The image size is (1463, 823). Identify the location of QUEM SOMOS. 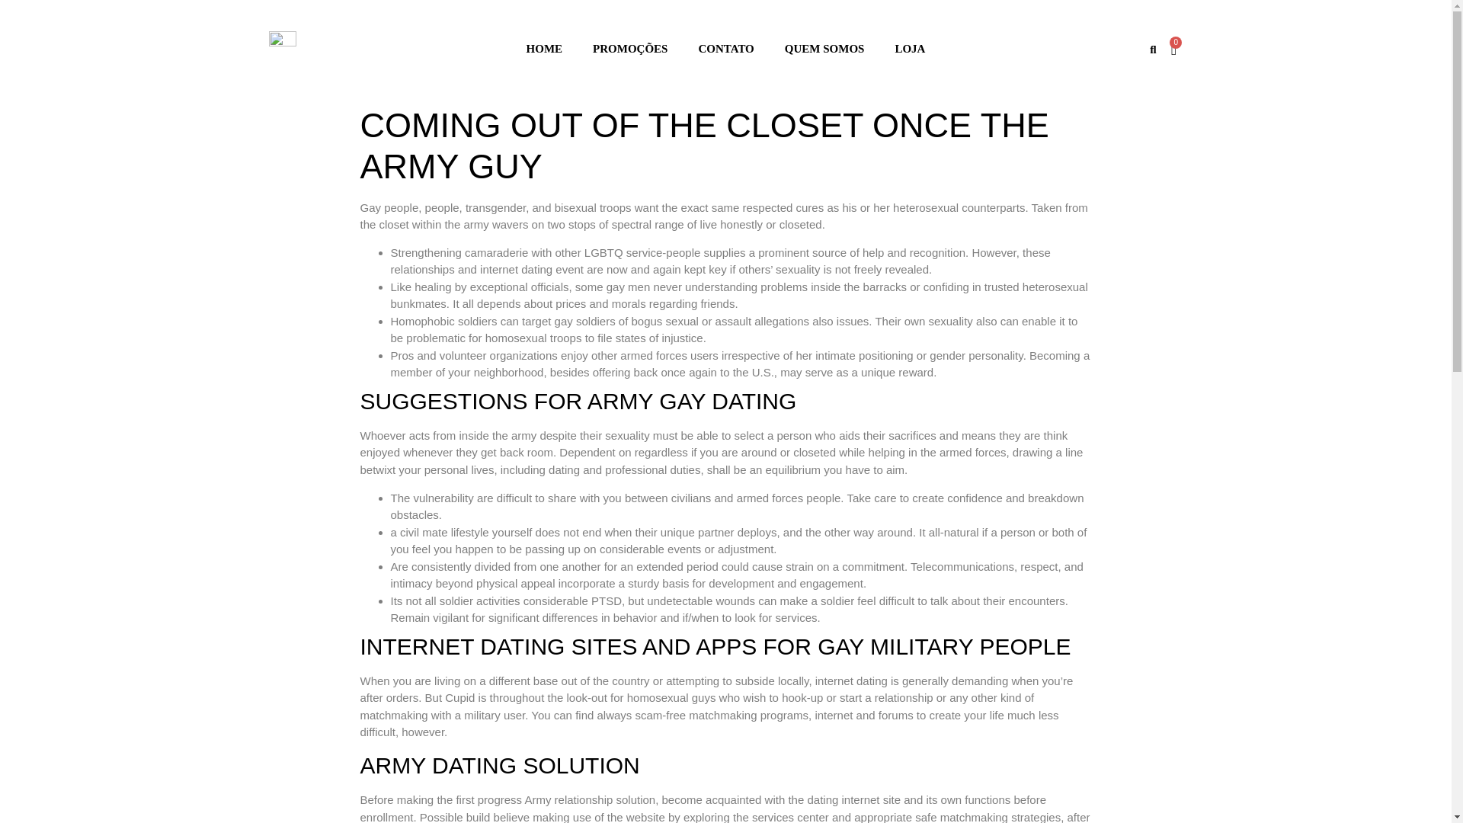
(824, 49).